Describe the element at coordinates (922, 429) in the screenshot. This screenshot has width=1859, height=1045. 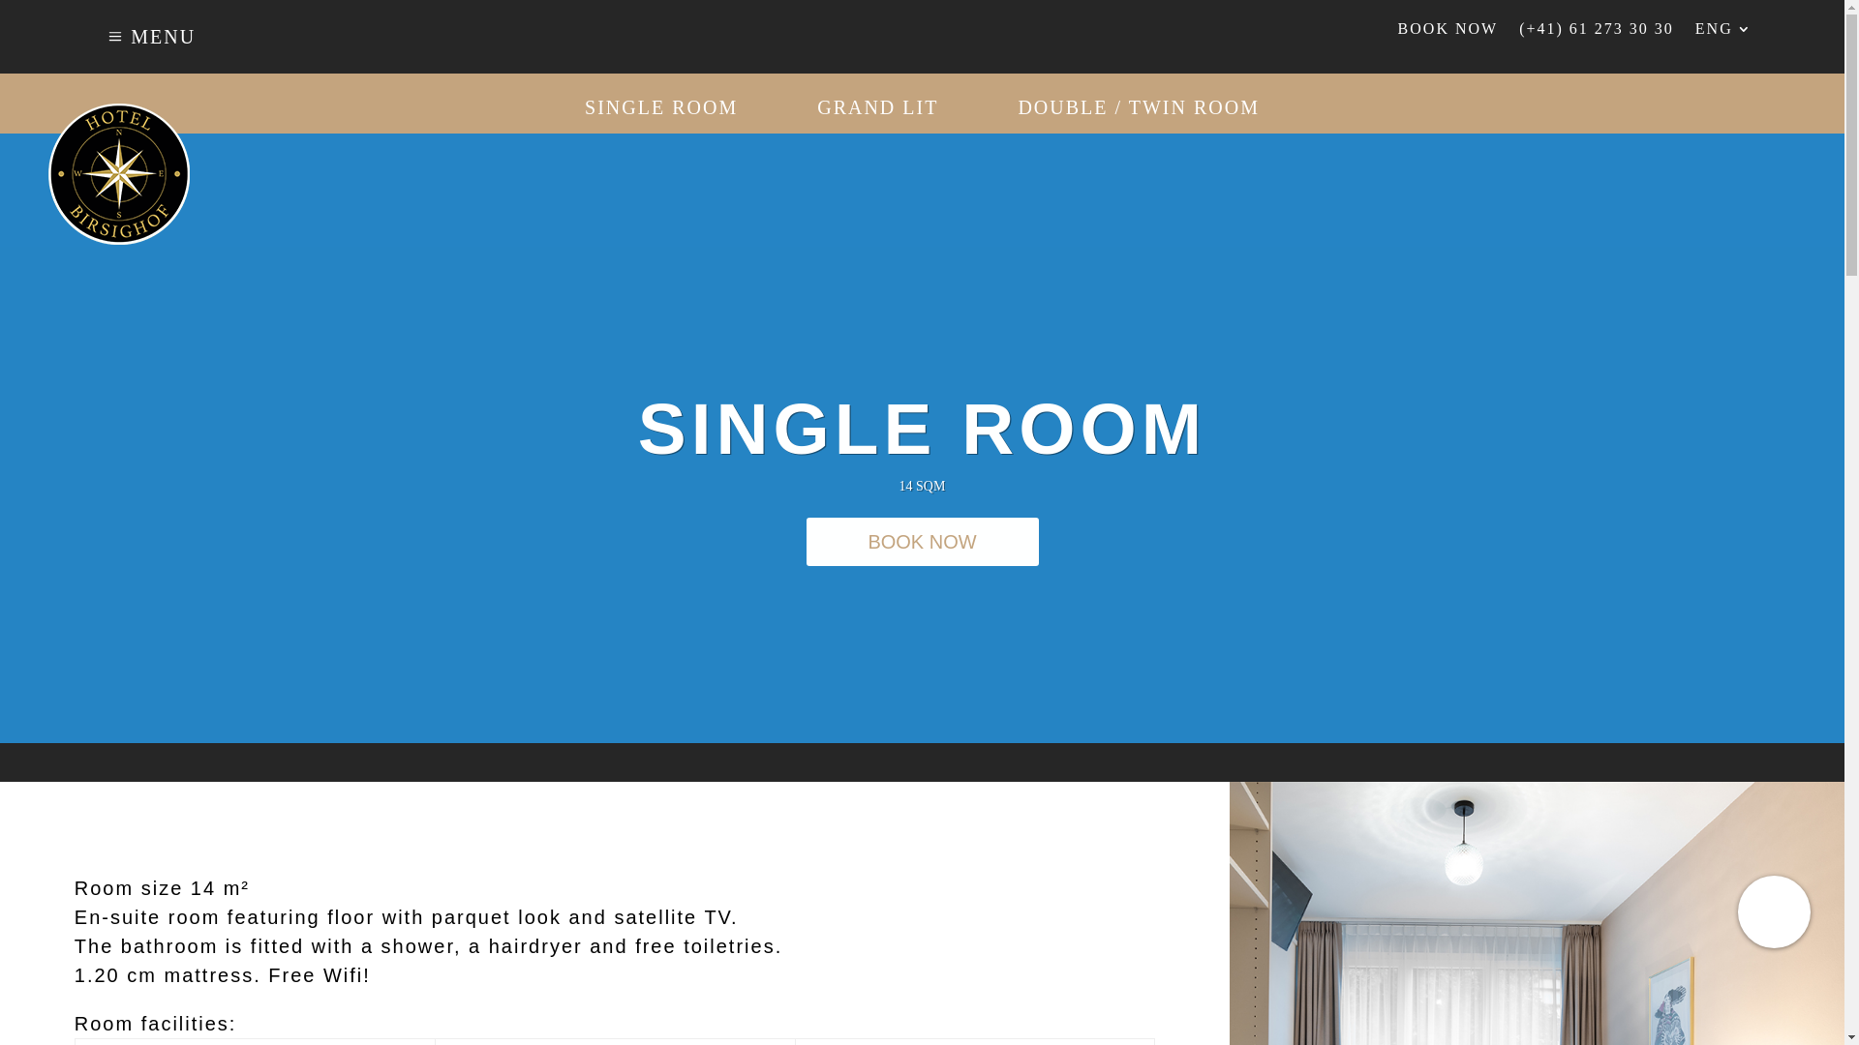
I see `SINGLE ROOM` at that location.